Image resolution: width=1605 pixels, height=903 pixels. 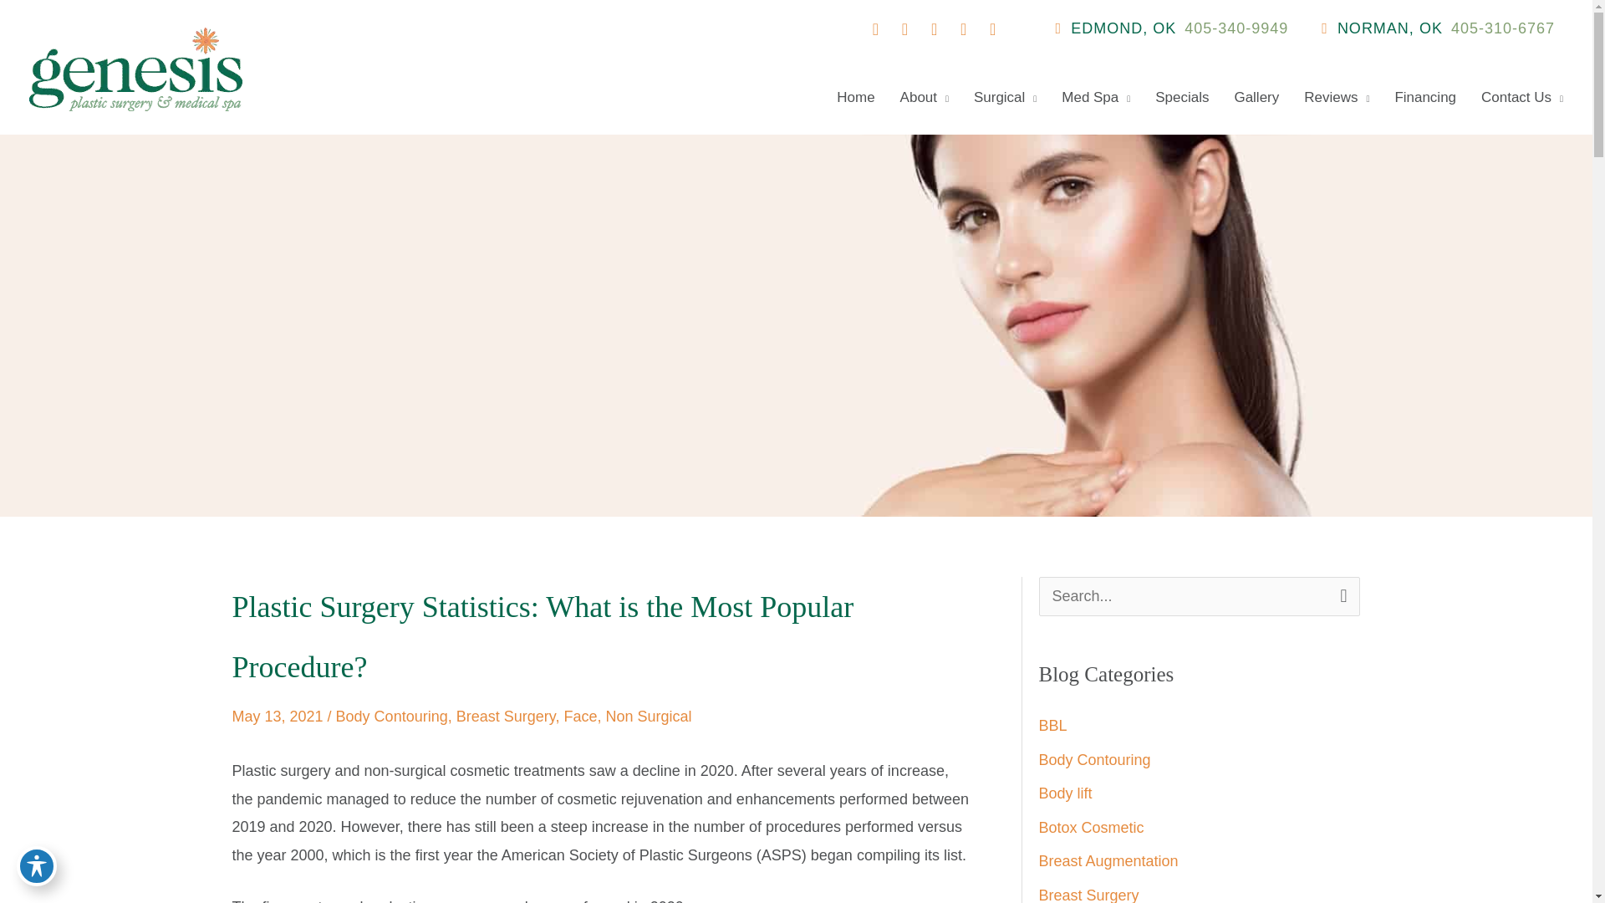 I want to click on Surgical, so click(x=992, y=97).